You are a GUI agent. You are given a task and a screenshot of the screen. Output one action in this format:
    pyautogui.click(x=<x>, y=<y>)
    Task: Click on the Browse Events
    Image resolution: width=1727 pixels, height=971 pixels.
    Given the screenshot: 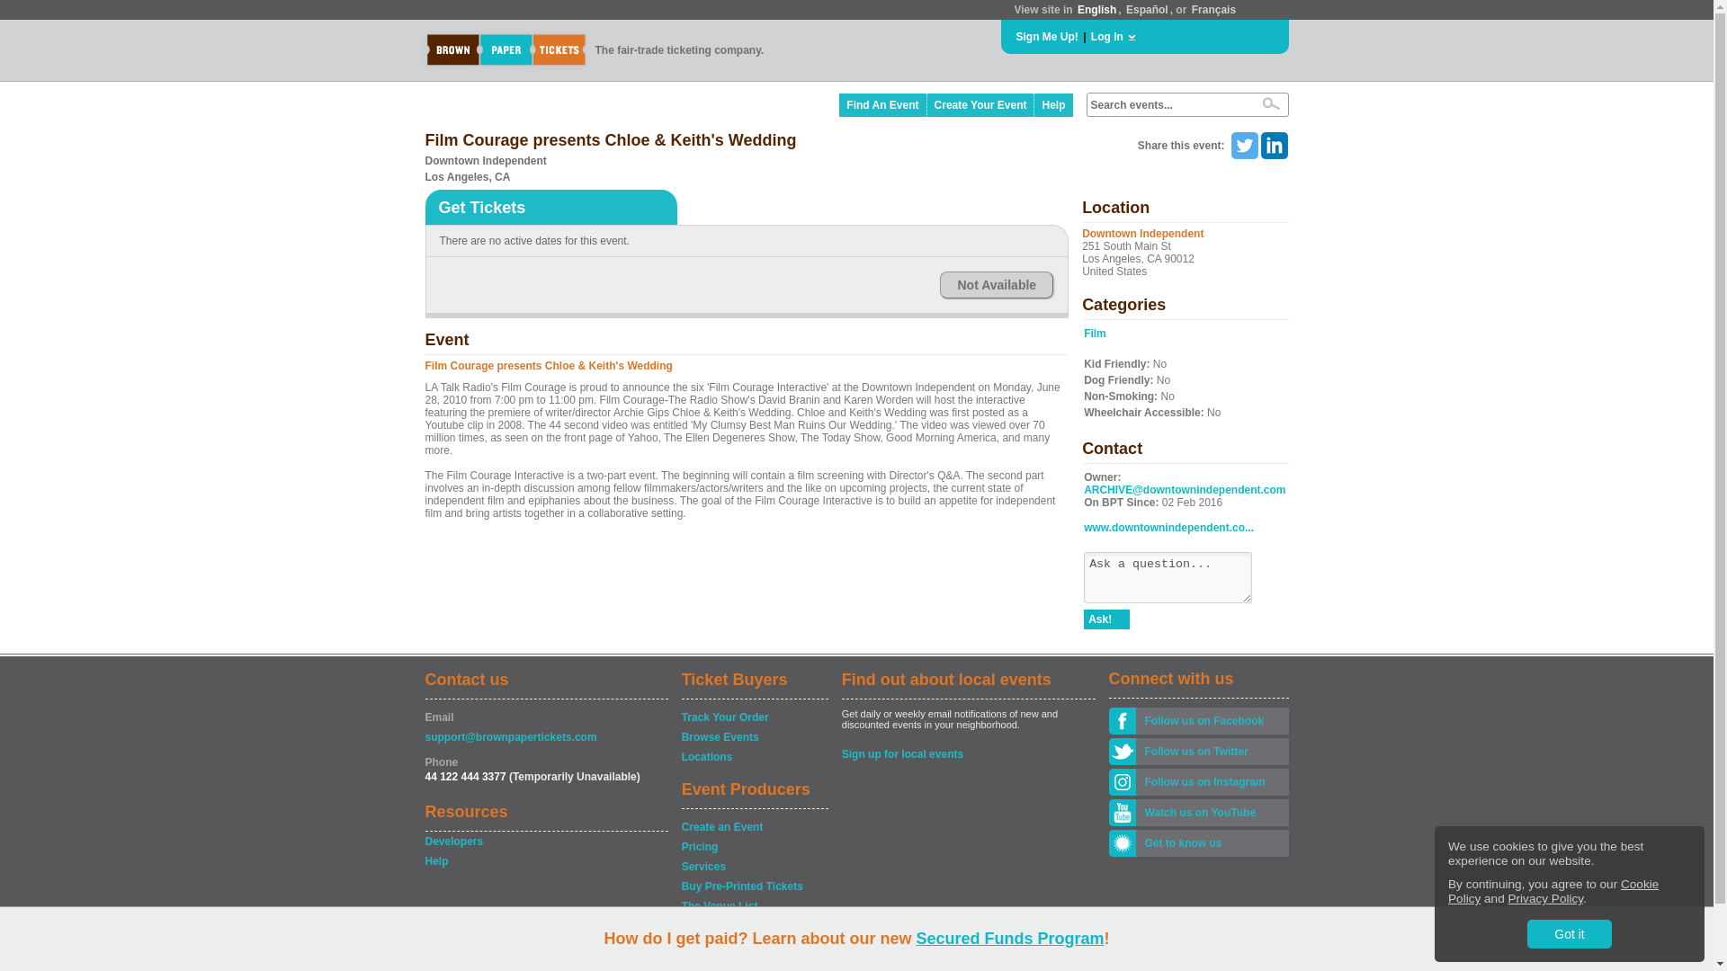 What is the action you would take?
    pyautogui.click(x=754, y=737)
    